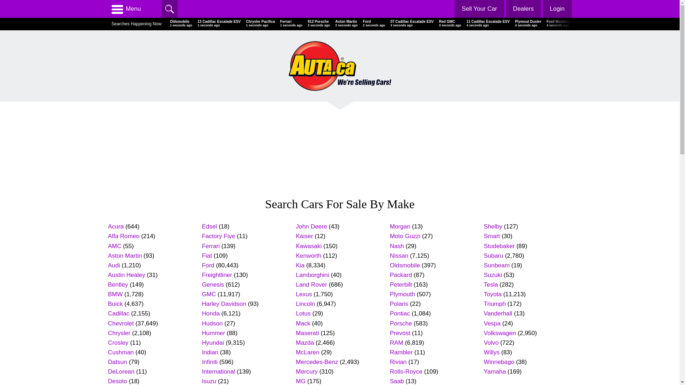  I want to click on Bentley, so click(118, 284).